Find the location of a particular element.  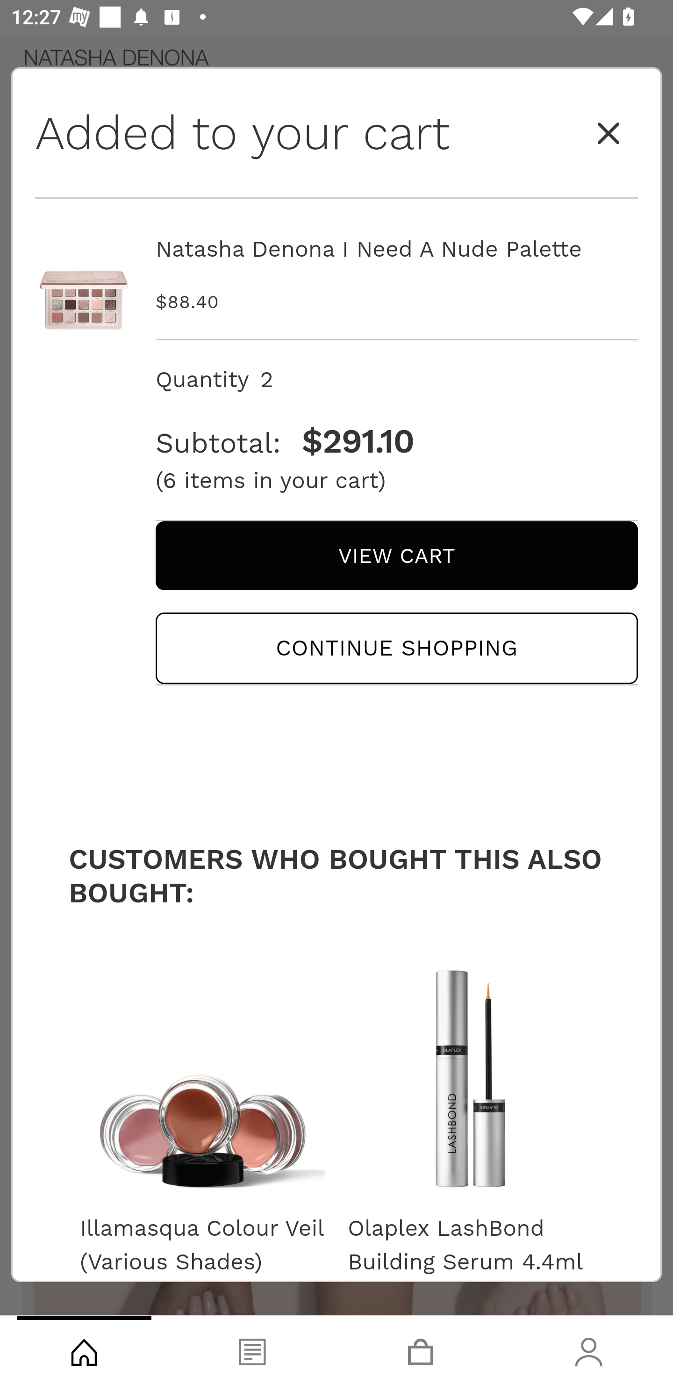

Natasha Denona I Need A Nude Palette is located at coordinates (84, 283).